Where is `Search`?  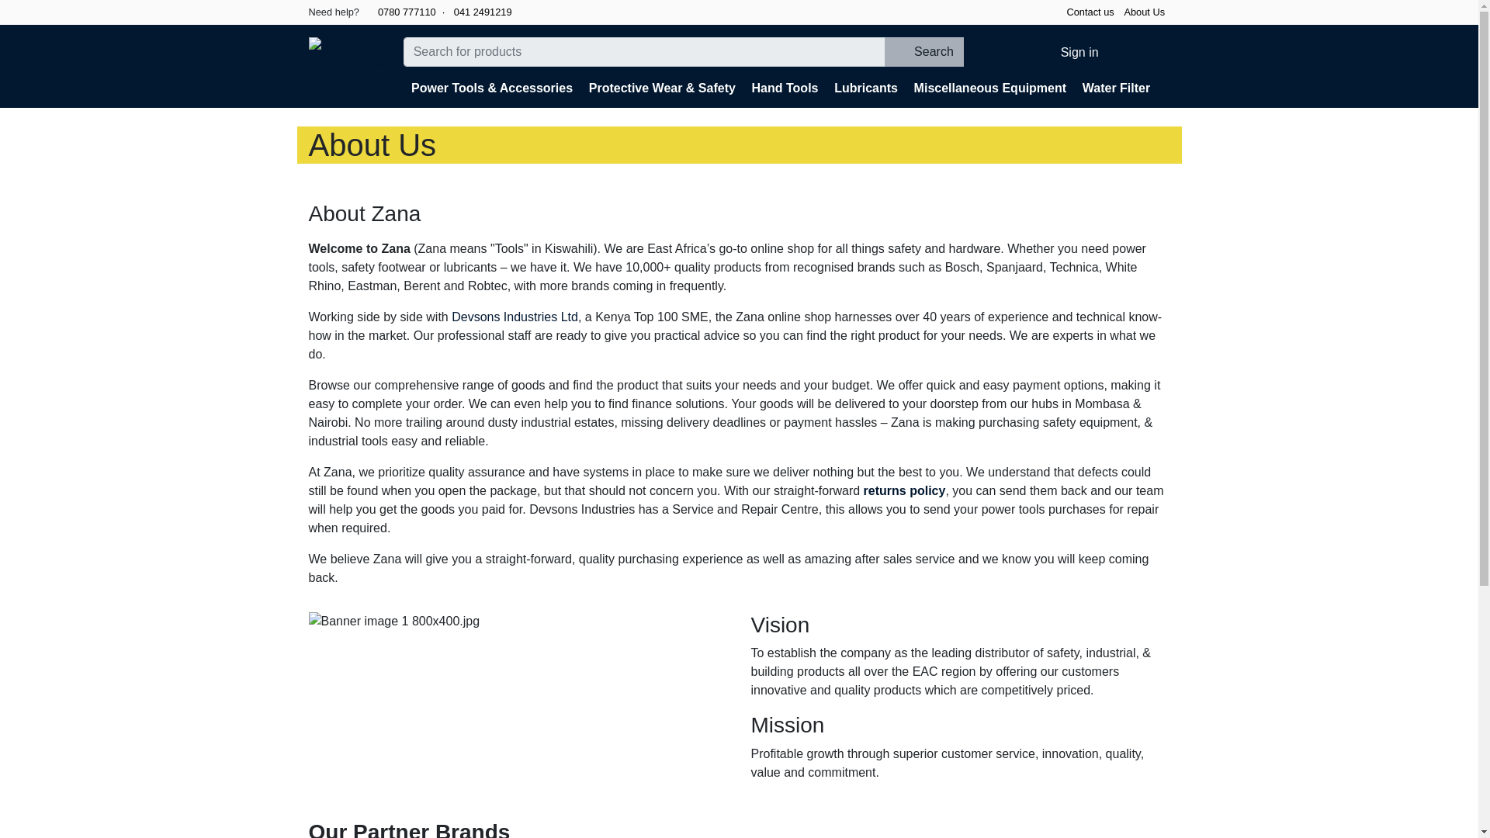 Search is located at coordinates (923, 51).